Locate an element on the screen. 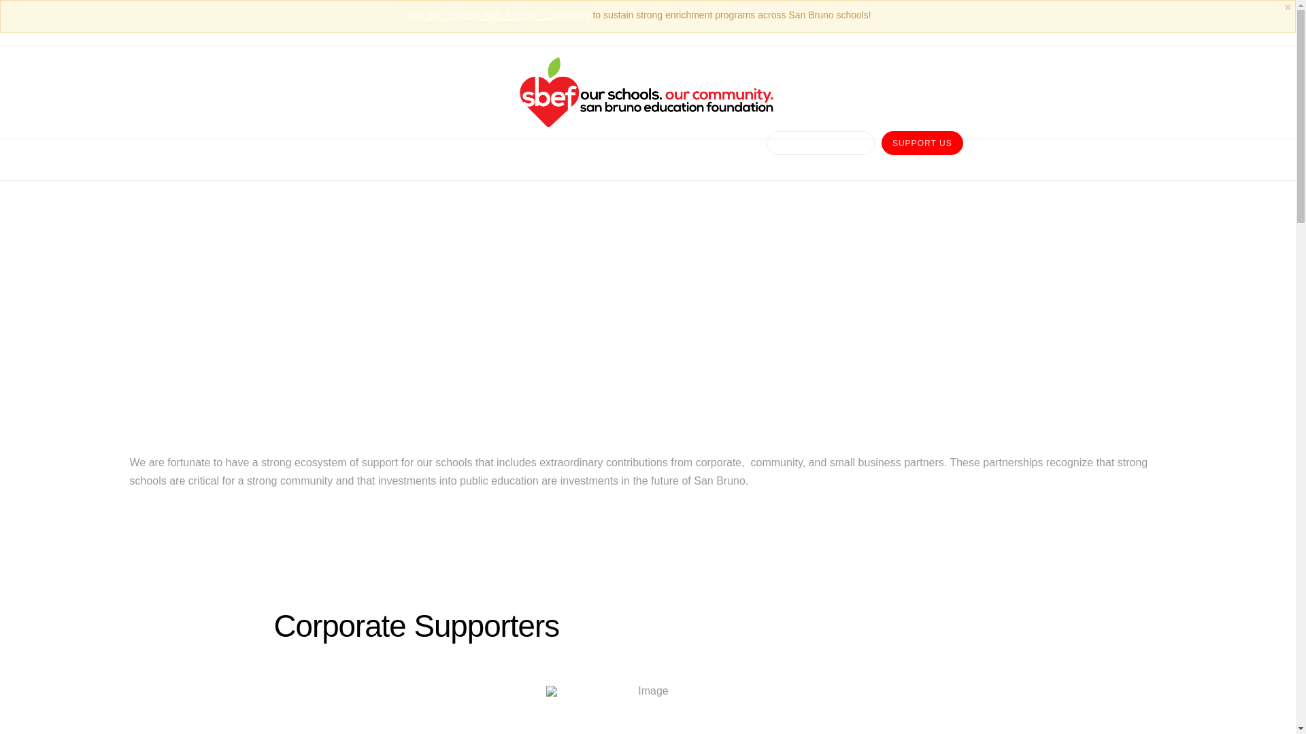 This screenshot has width=1306, height=734. WHO WE ARE is located at coordinates (488, 159).